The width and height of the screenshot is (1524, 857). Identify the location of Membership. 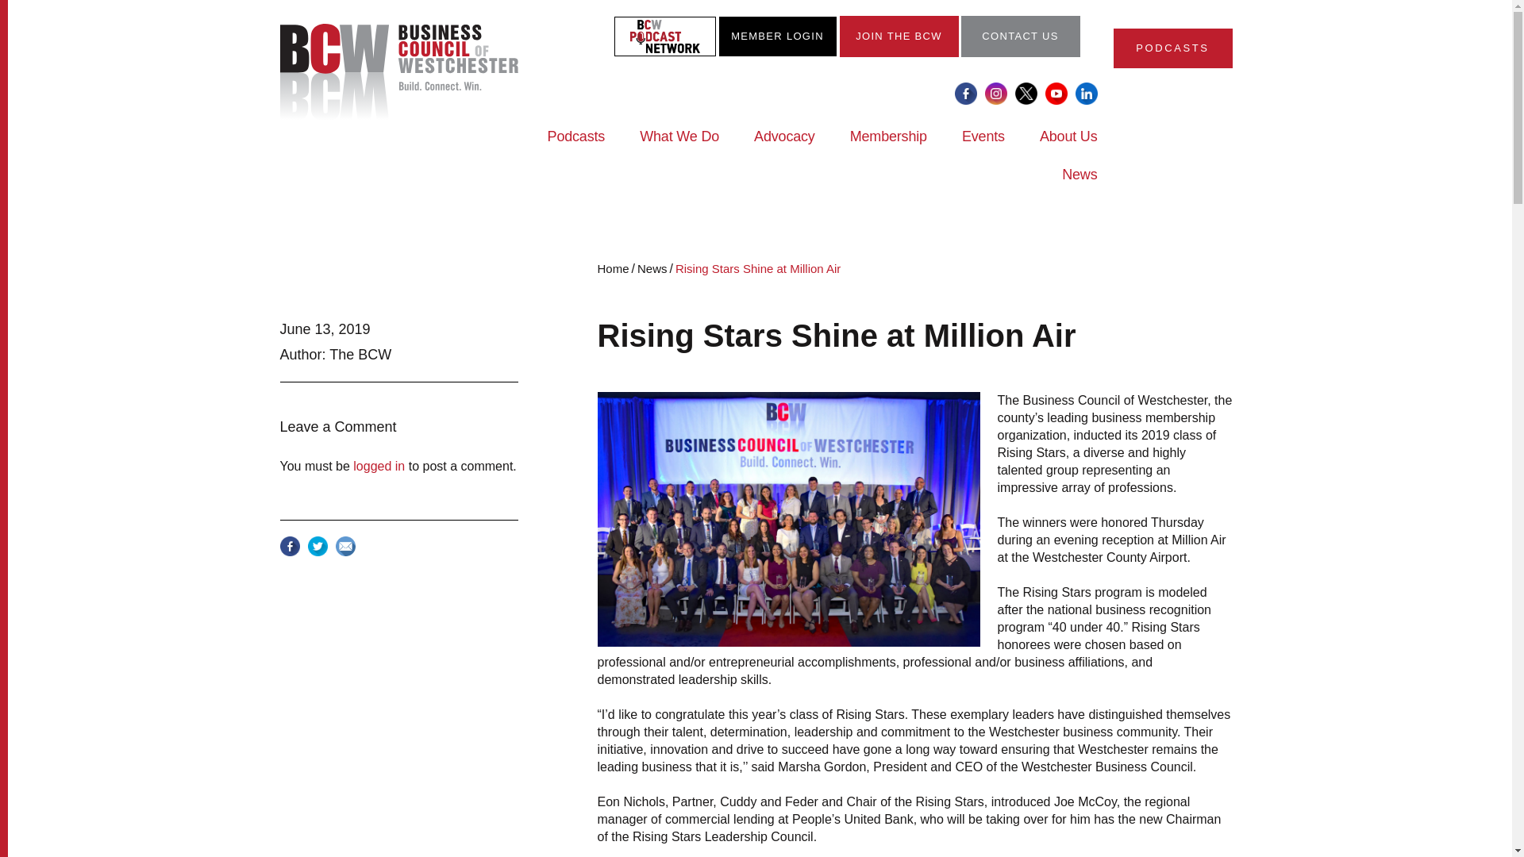
(888, 146).